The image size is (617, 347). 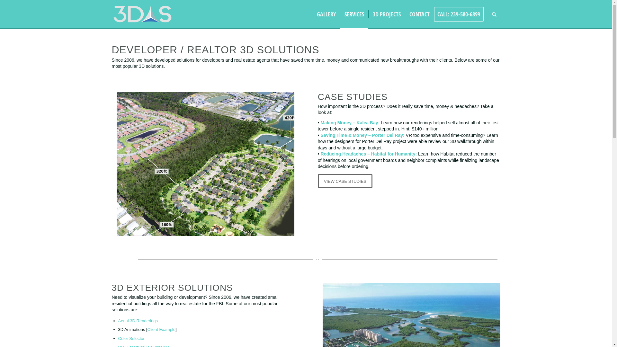 I want to click on CALL: 239-580-6899, so click(x=461, y=14).